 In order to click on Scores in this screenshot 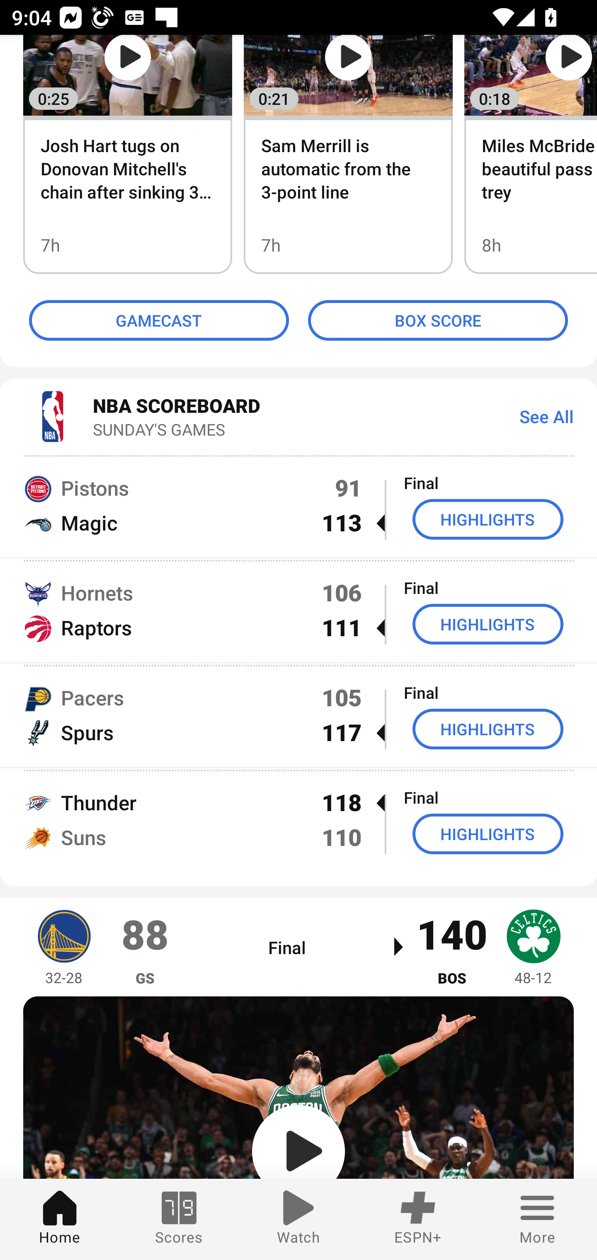, I will do `click(179, 1219)`.